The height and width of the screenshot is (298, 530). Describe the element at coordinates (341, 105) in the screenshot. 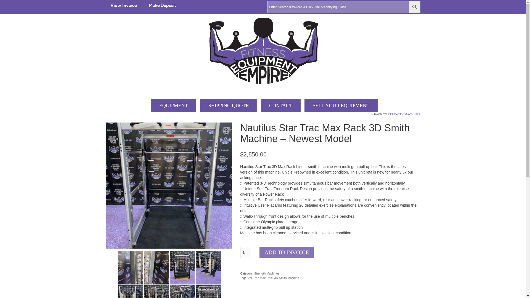

I see `Sell Your Equipment` at that location.